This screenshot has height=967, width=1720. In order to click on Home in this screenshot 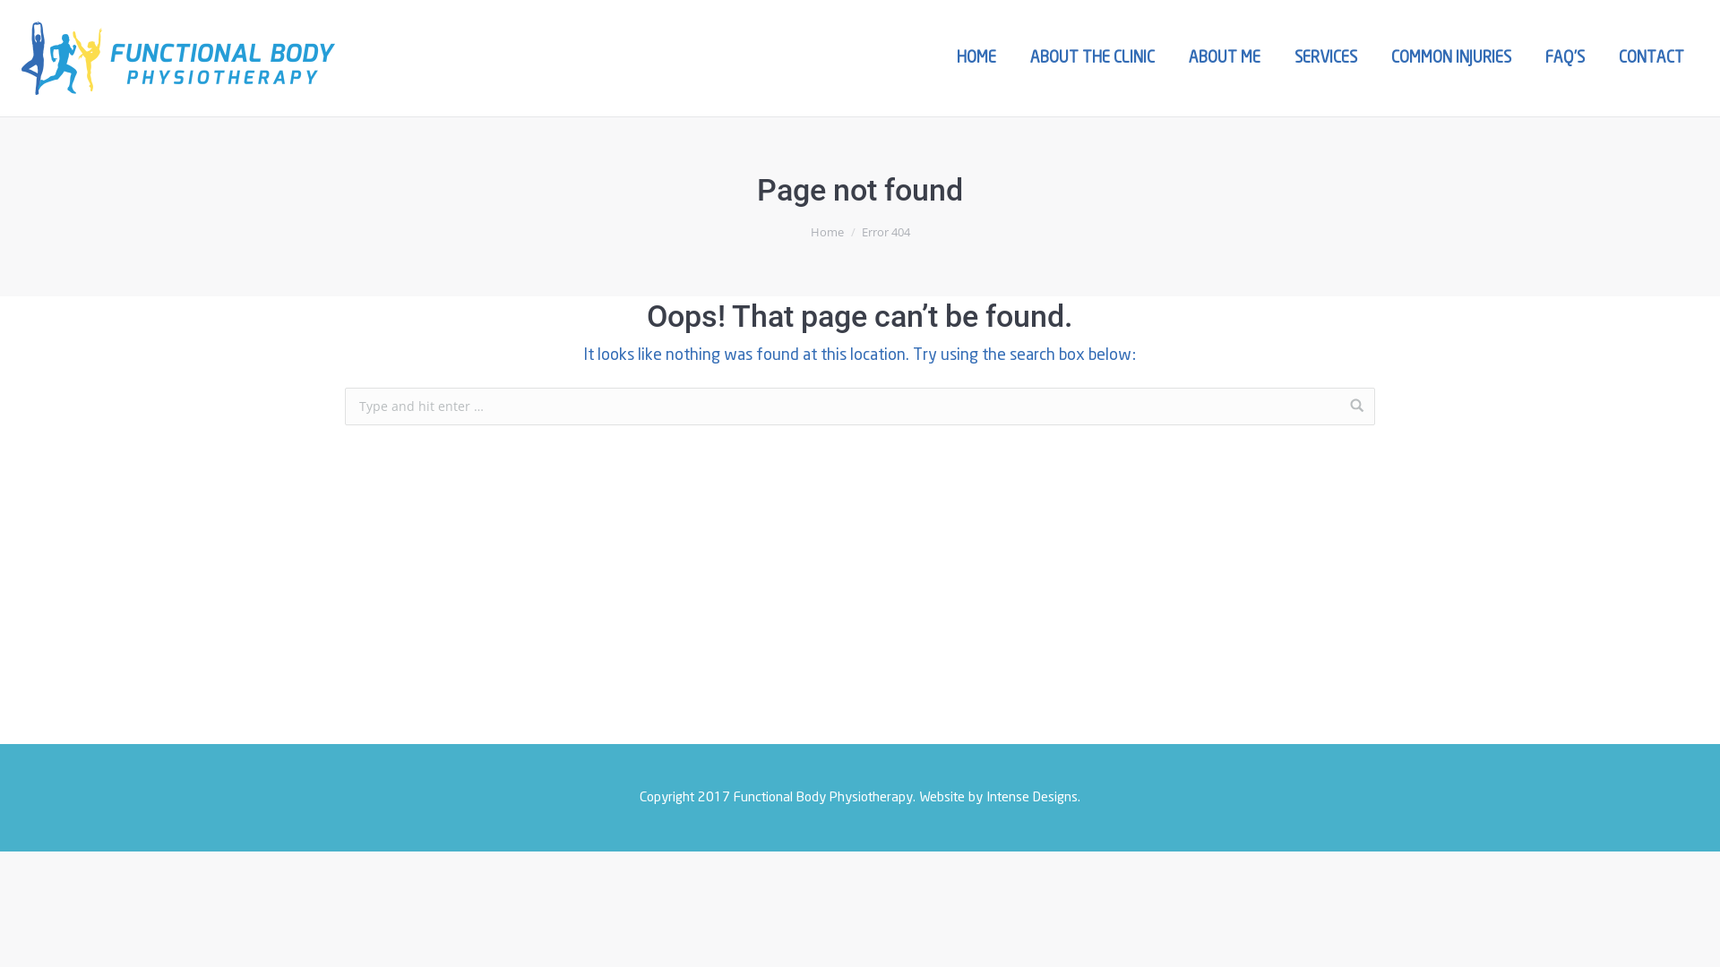, I will do `click(826, 232)`.